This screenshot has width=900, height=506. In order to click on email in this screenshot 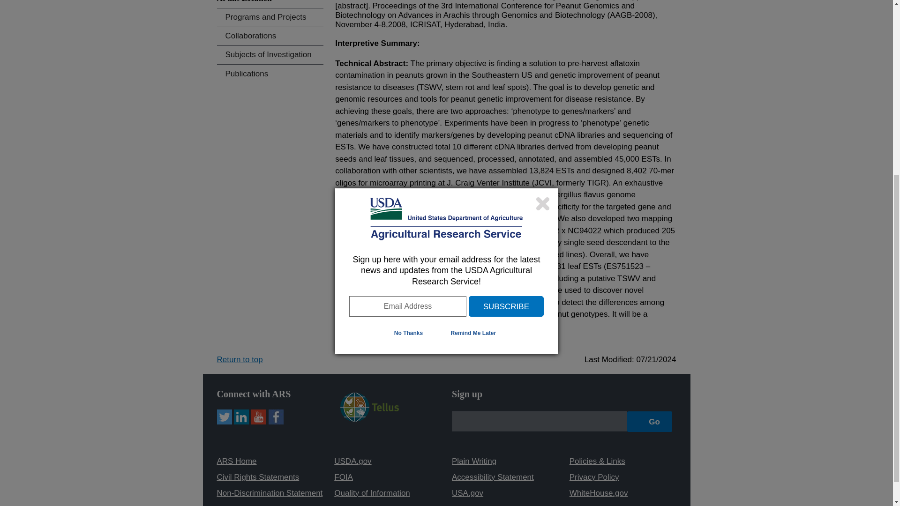, I will do `click(539, 421)`.